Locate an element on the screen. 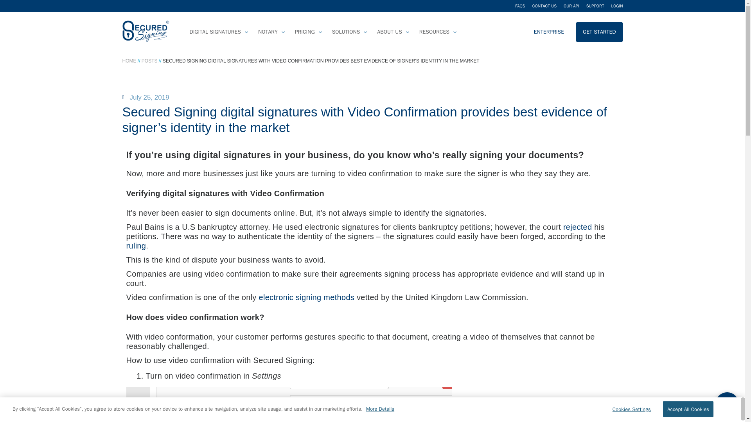 The width and height of the screenshot is (751, 422). CONTACT US is located at coordinates (544, 6).